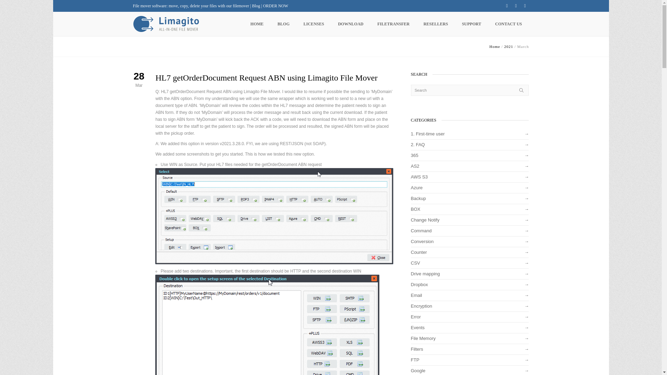 The height and width of the screenshot is (375, 667). I want to click on Home, so click(495, 47).